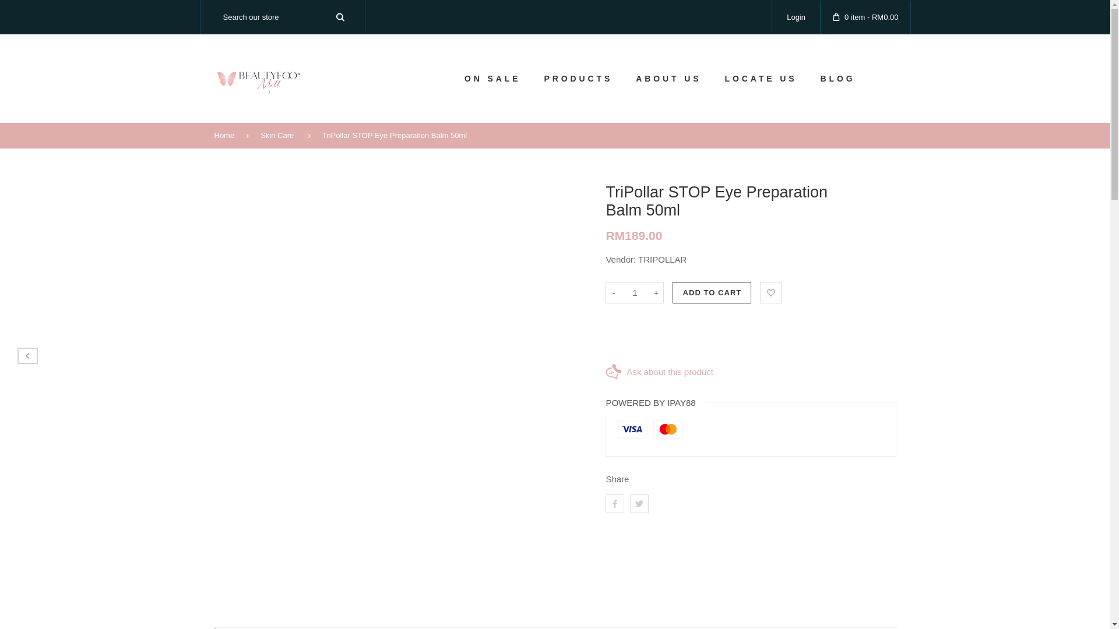 The height and width of the screenshot is (629, 1119). What do you see at coordinates (761, 78) in the screenshot?
I see `LOCATE US` at bounding box center [761, 78].